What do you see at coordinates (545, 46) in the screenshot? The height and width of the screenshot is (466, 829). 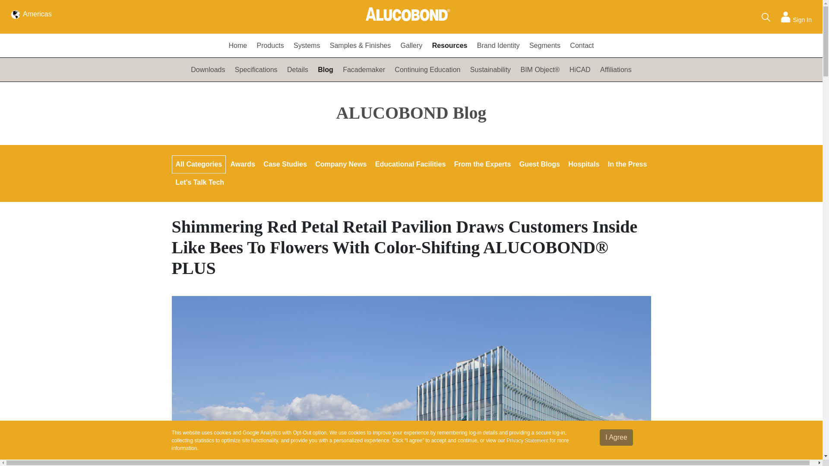 I see `Segments` at bounding box center [545, 46].